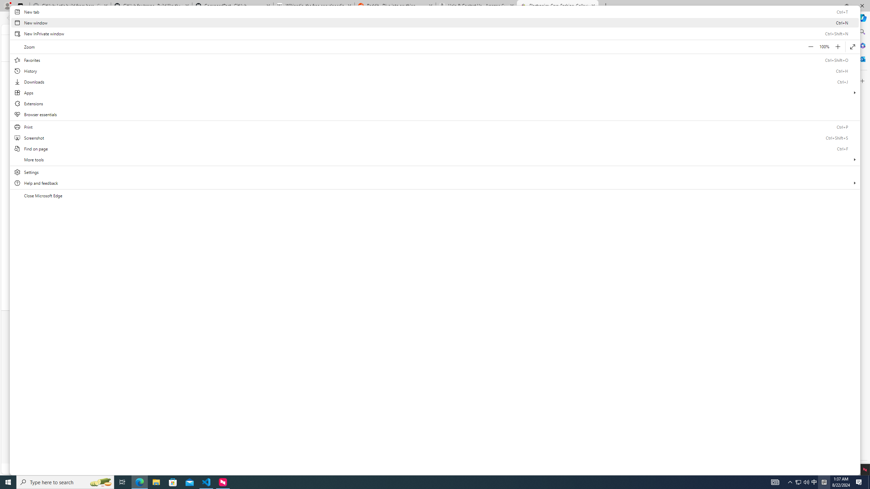  I want to click on Reddit - Dive into anything, so click(395, 6).